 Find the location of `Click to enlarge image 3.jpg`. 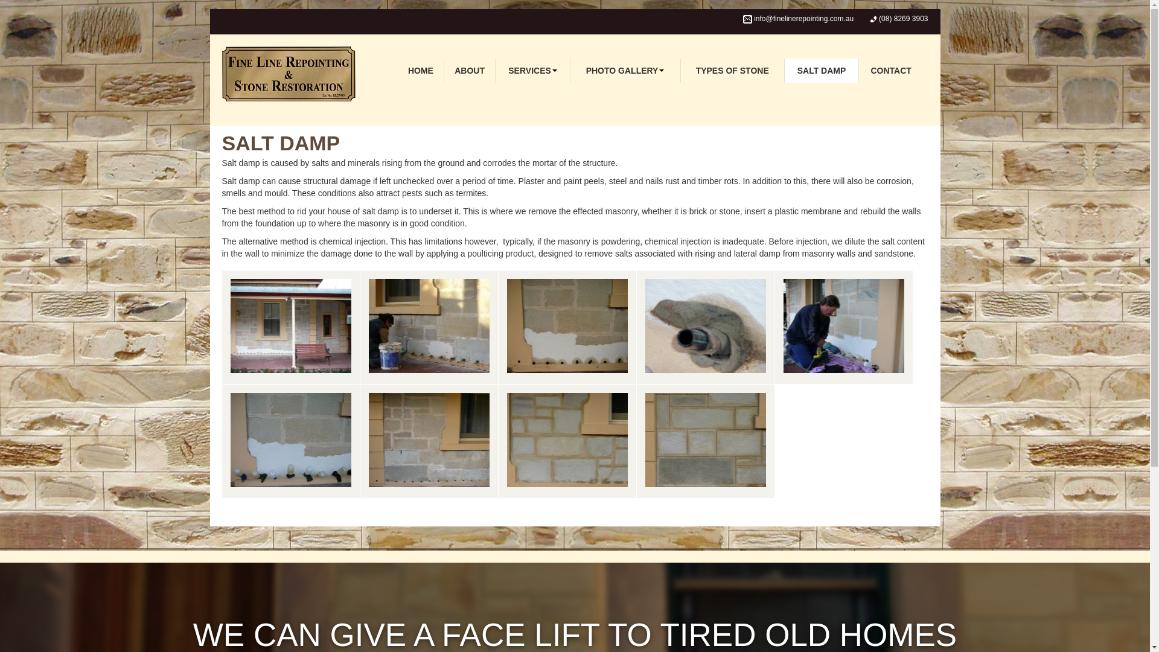

Click to enlarge image 3.jpg is located at coordinates (705, 327).